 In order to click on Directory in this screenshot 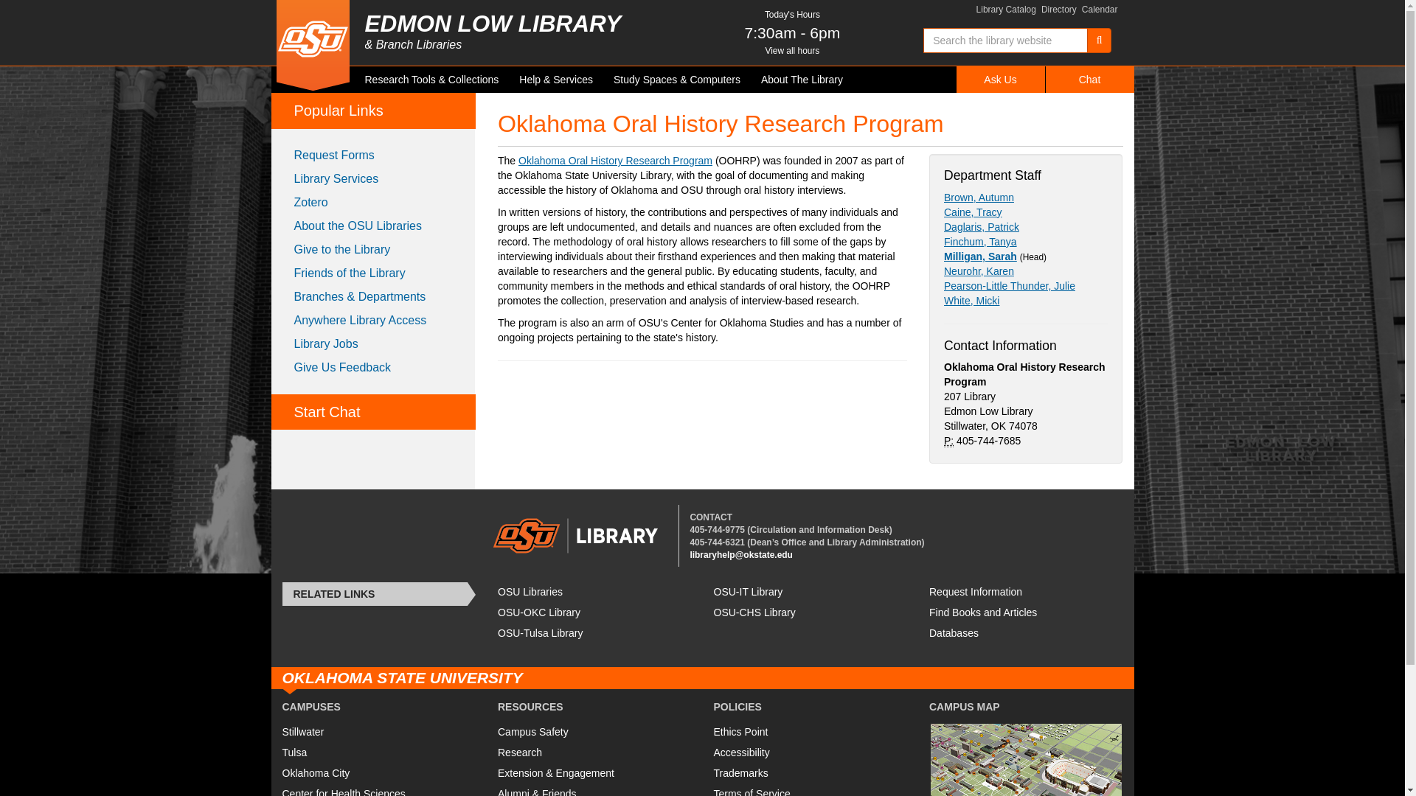, I will do `click(1058, 10)`.